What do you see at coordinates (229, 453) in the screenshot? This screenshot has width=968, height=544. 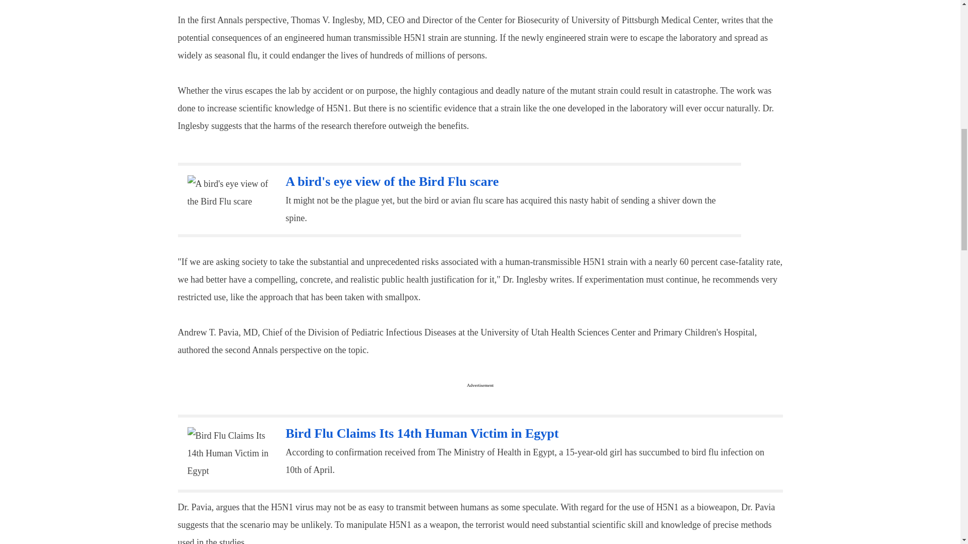 I see `Bird Flu Claims Its 14th Human Victim in Egypt` at bounding box center [229, 453].